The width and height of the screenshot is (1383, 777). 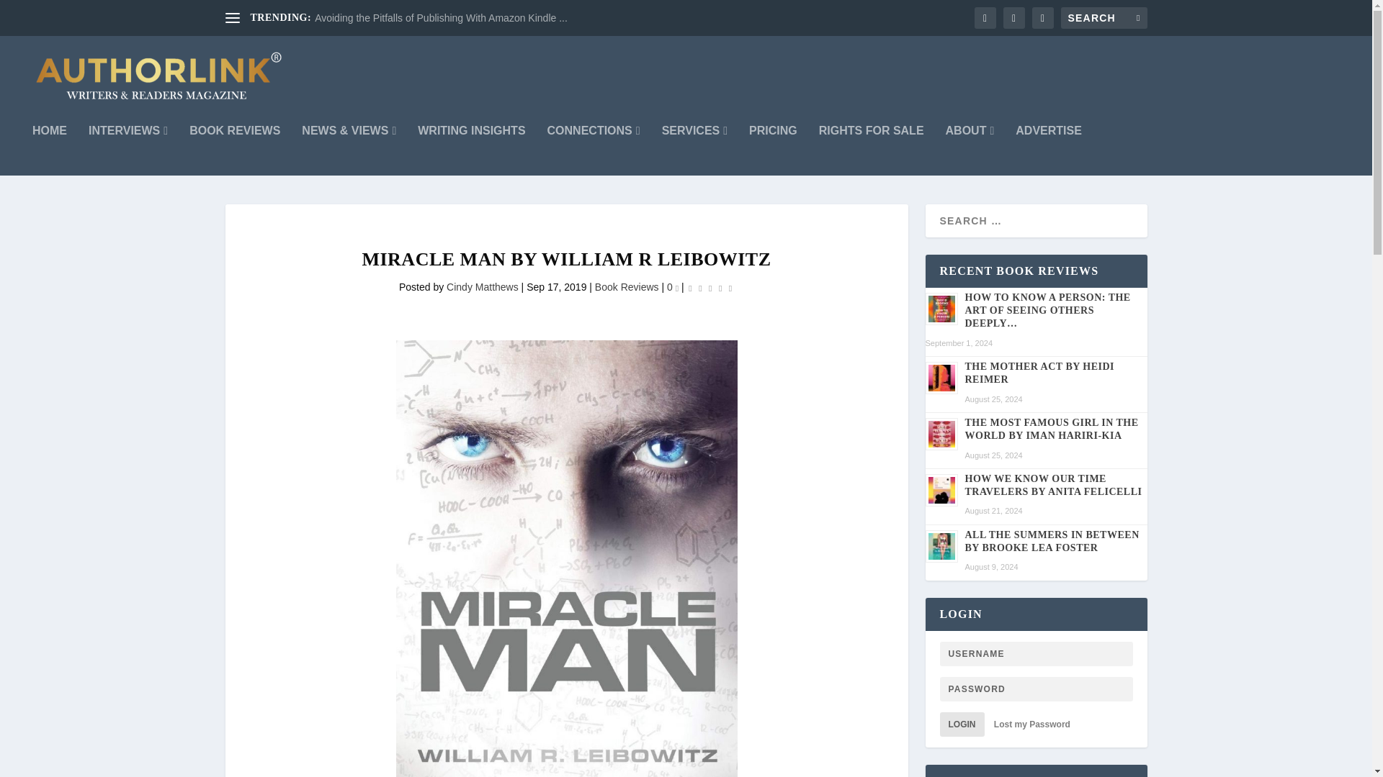 What do you see at coordinates (970, 150) in the screenshot?
I see `ABOUT` at bounding box center [970, 150].